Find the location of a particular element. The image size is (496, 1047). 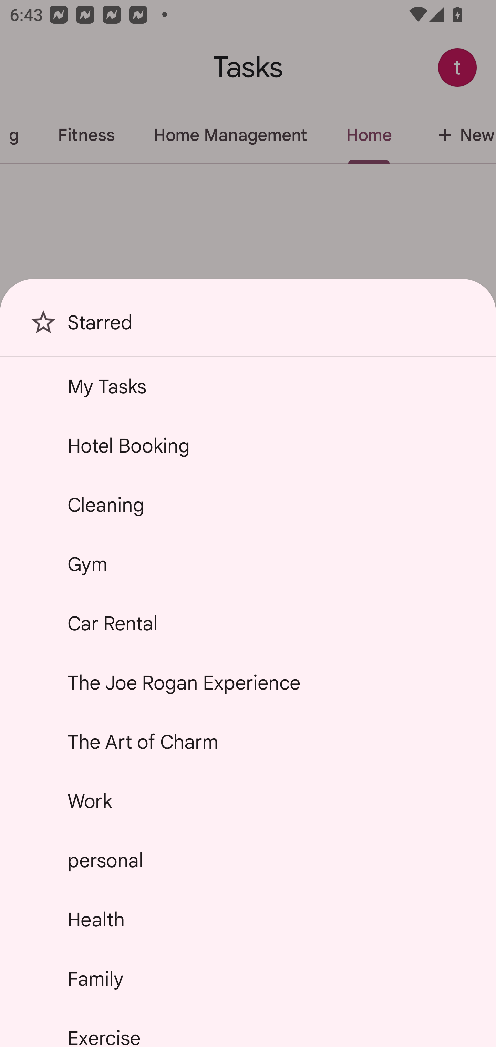

Hotel Booking is located at coordinates (248, 445).